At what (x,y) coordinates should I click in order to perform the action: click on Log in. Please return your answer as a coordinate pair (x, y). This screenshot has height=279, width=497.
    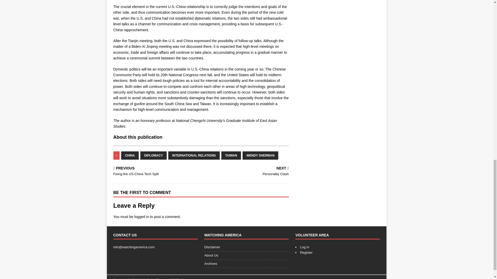
    Looking at the image, I should click on (246, 263).